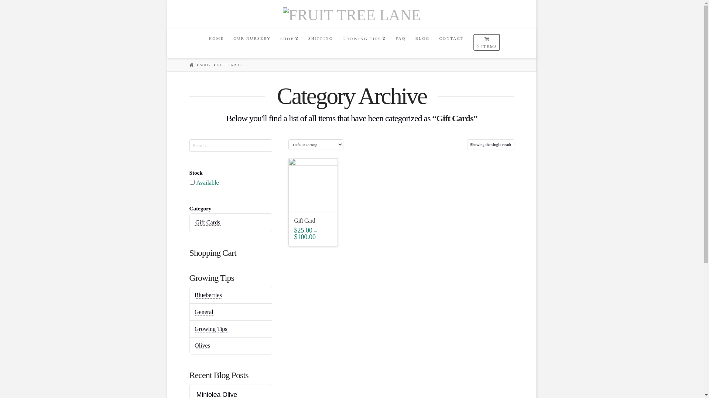  I want to click on Available, so click(208, 183).